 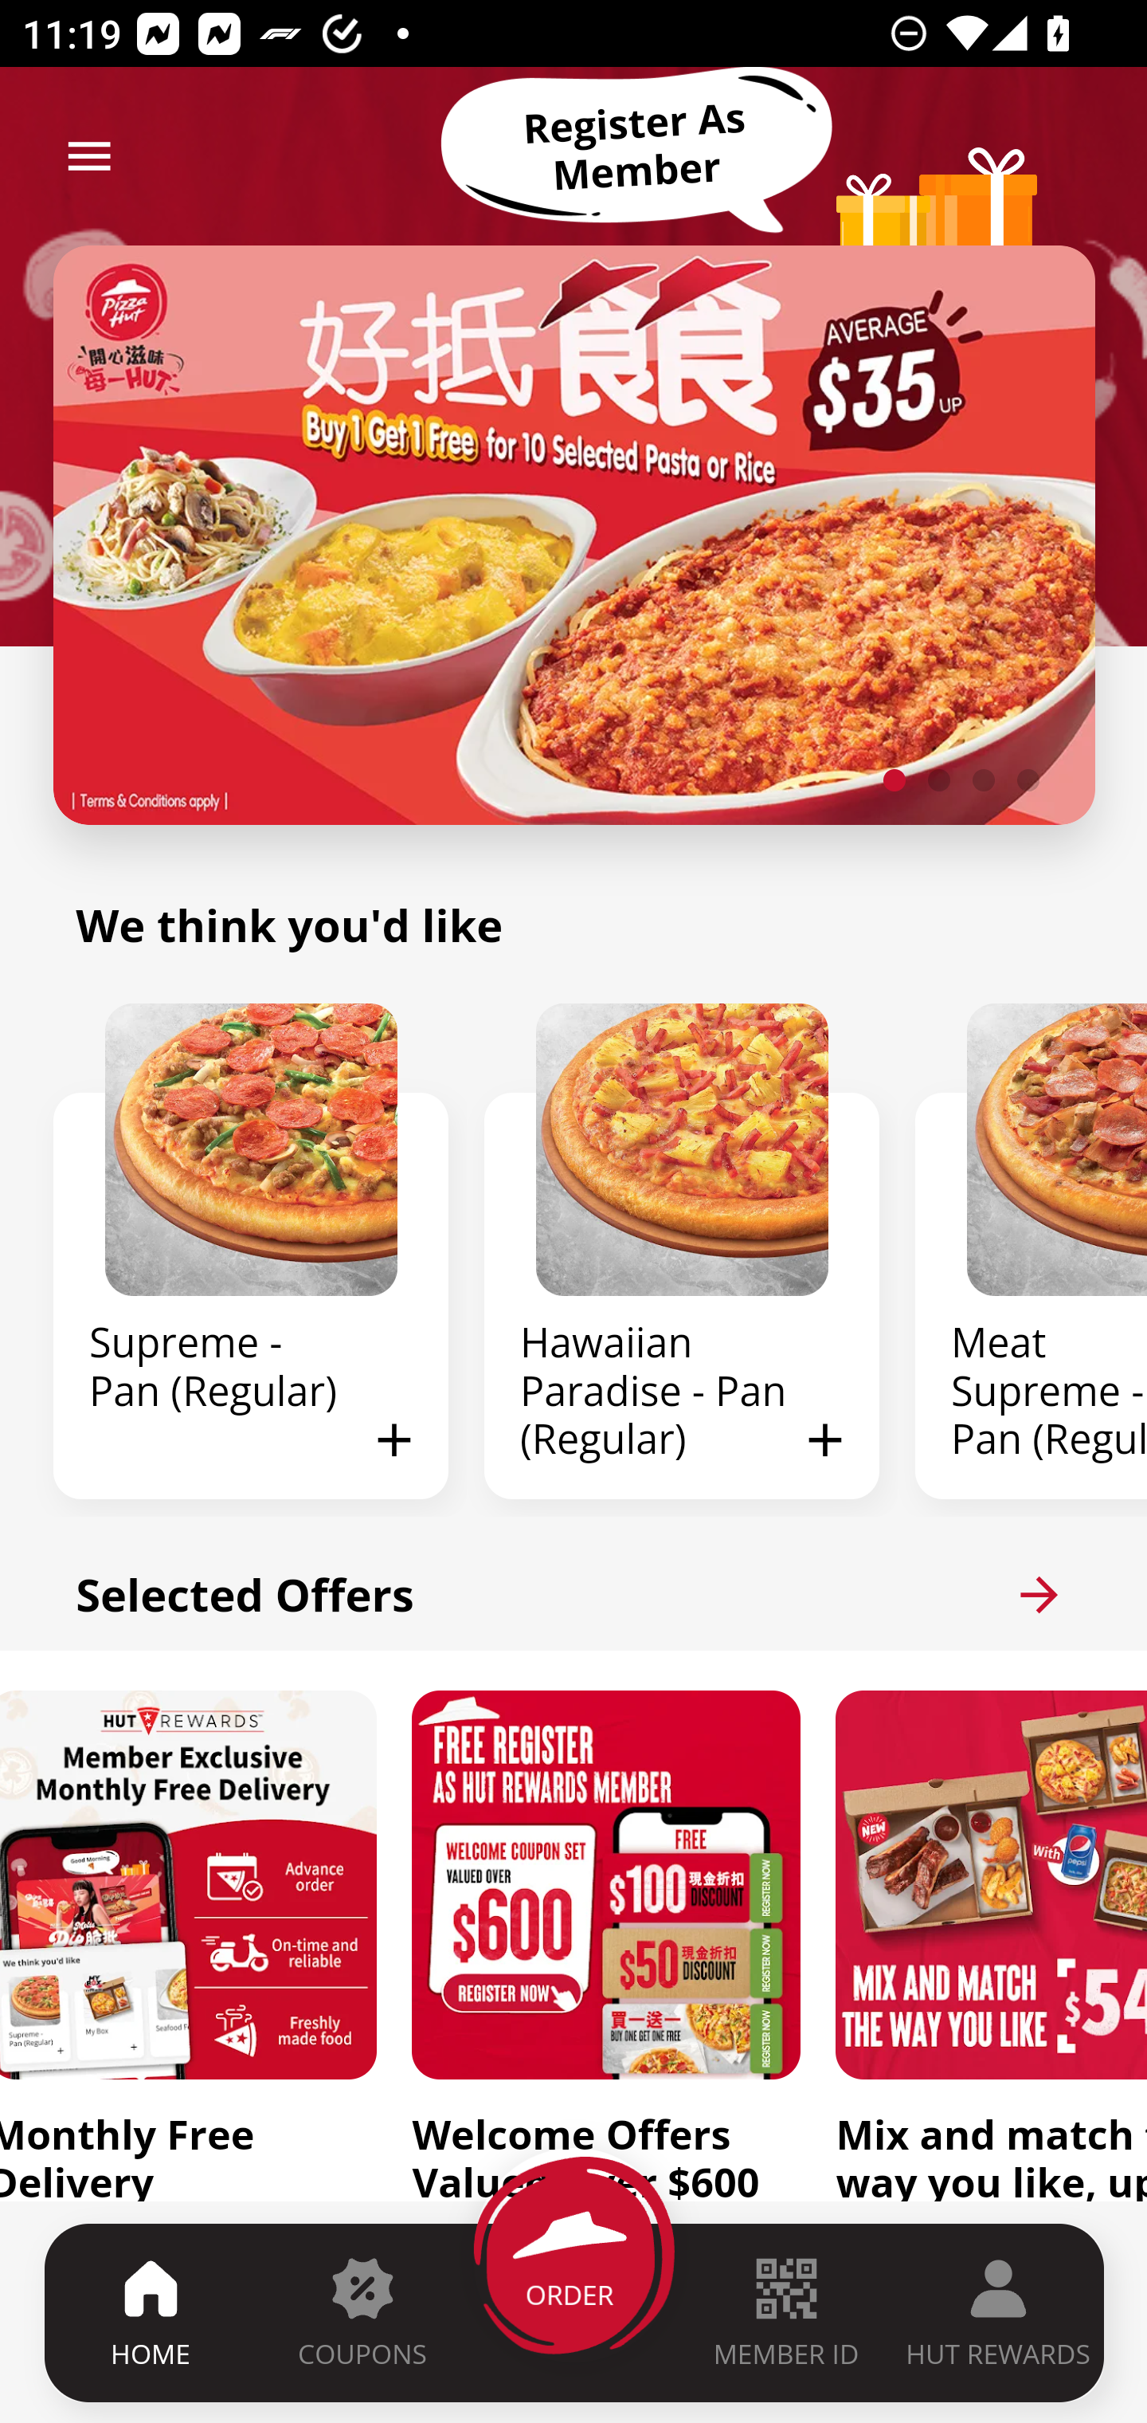 What do you see at coordinates (151, 2312) in the screenshot?
I see `HOME` at bounding box center [151, 2312].